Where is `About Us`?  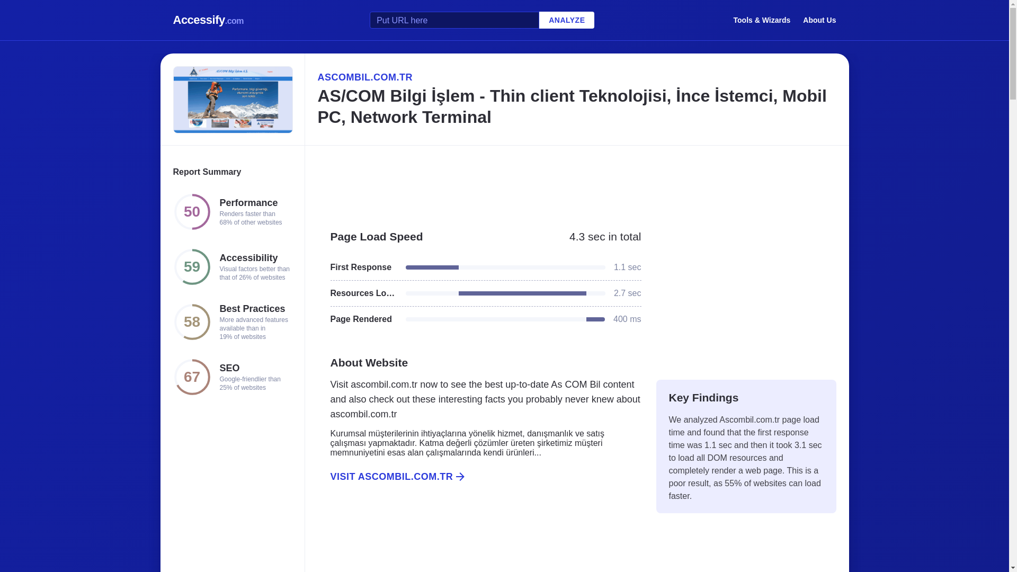
About Us is located at coordinates (819, 20).